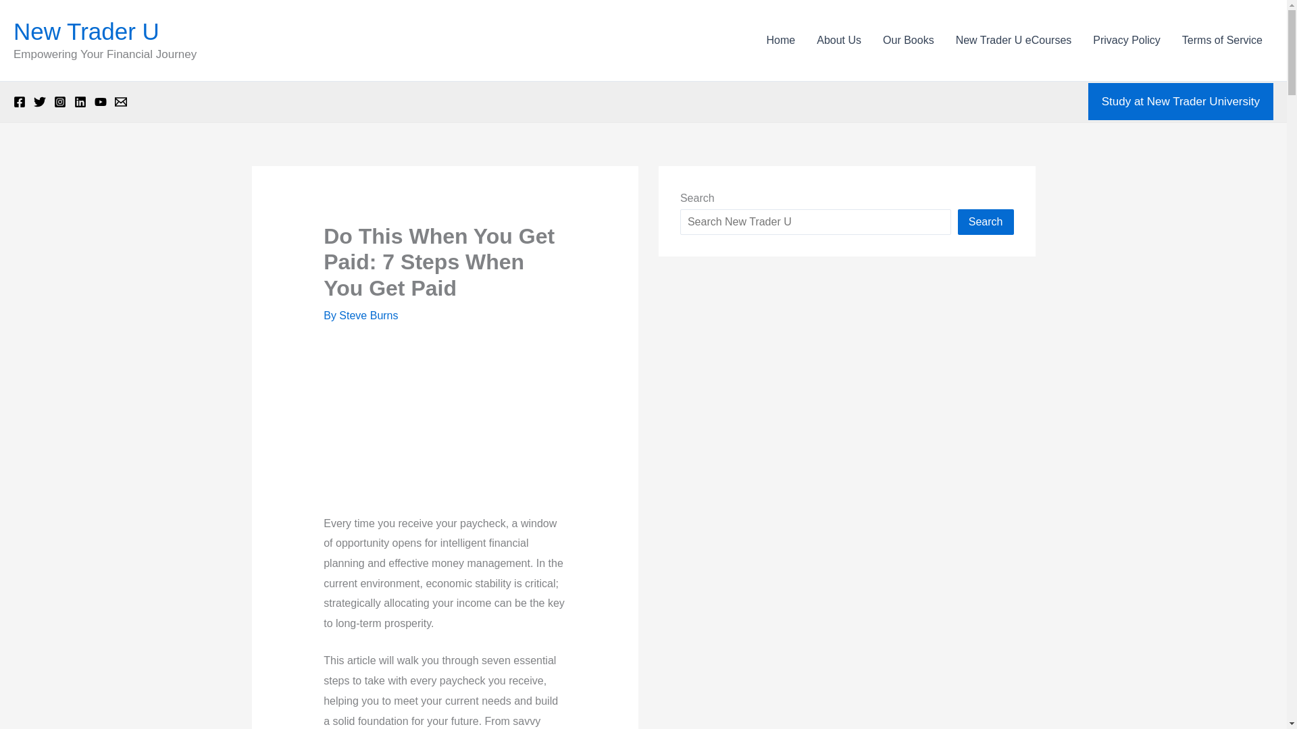  I want to click on Our Books, so click(908, 40).